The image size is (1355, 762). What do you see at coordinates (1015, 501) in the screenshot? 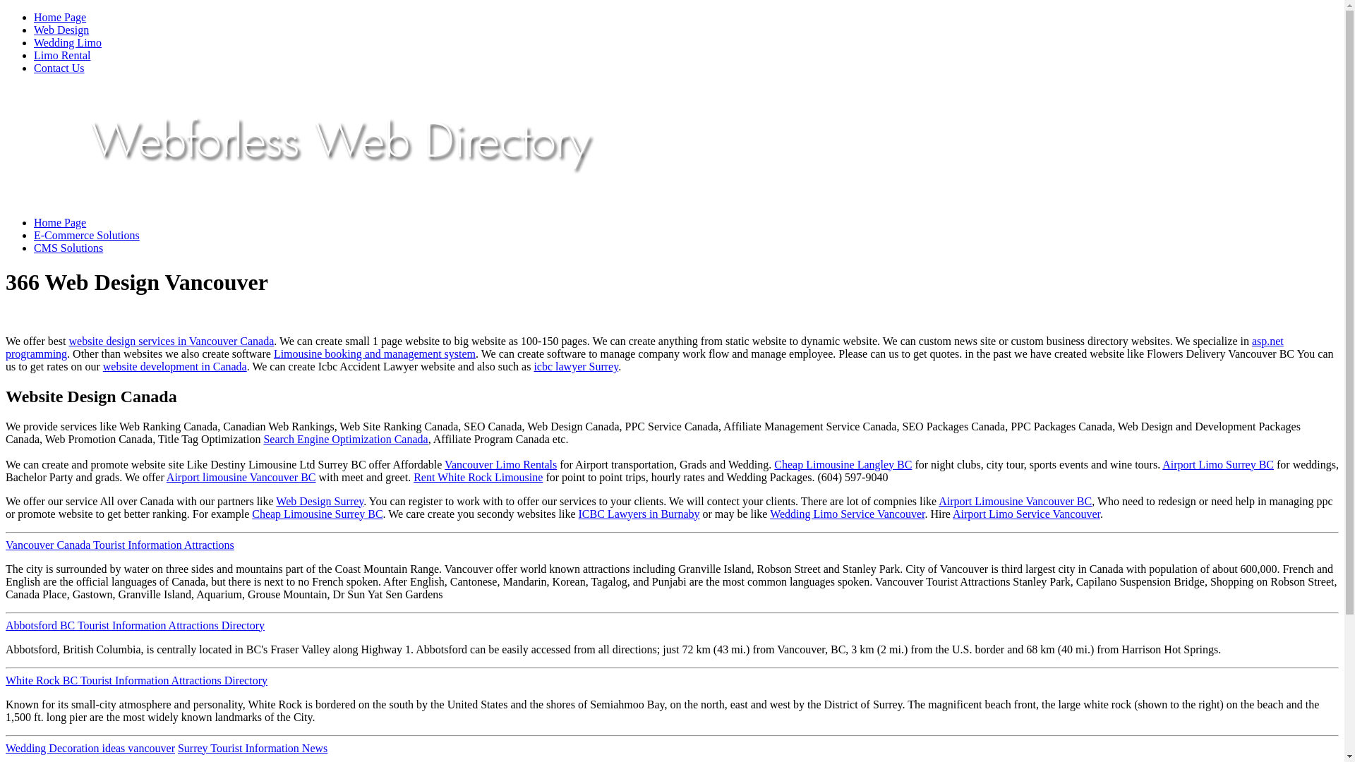
I see `Airport Limousine Vancouver BC` at bounding box center [1015, 501].